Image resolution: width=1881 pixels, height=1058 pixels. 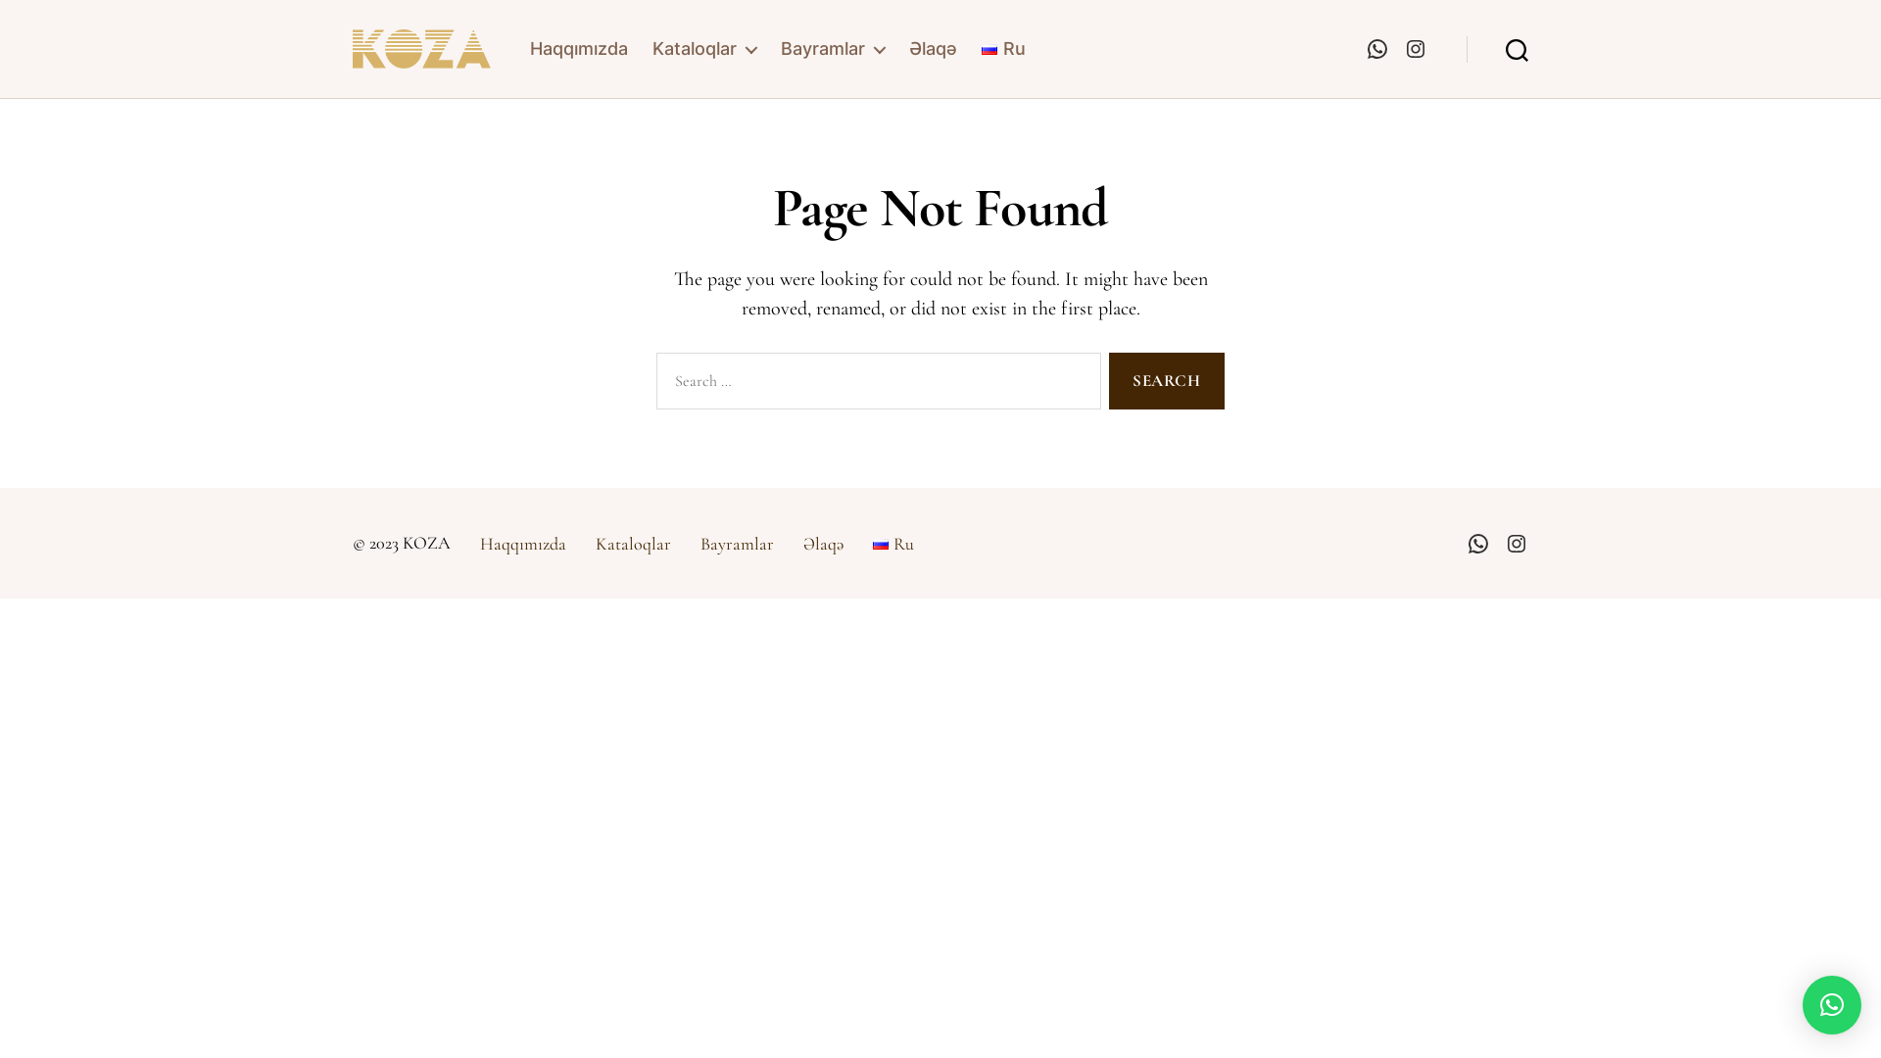 What do you see at coordinates (1377, 49) in the screenshot?
I see `WhatsApp` at bounding box center [1377, 49].